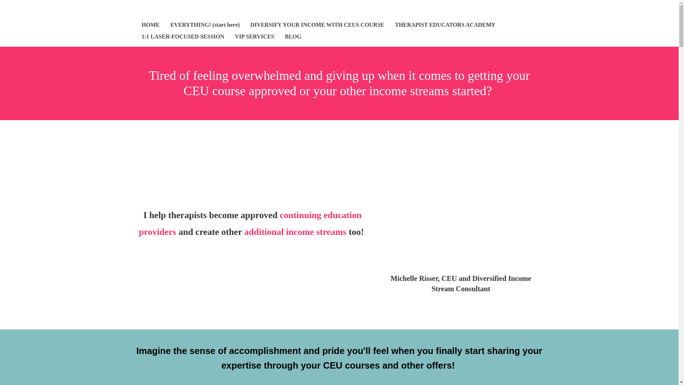  What do you see at coordinates (293, 37) in the screenshot?
I see `BLOG` at bounding box center [293, 37].